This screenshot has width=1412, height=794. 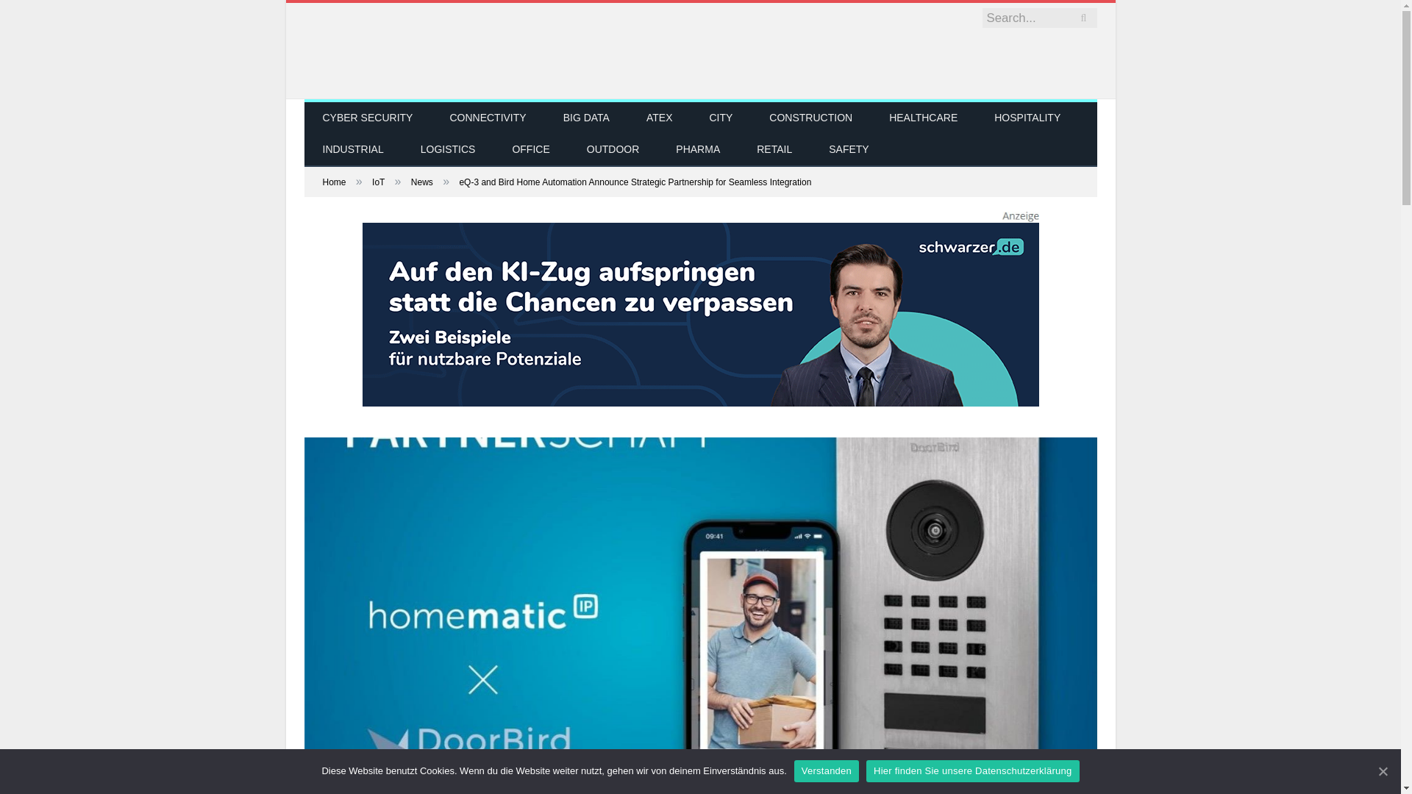 What do you see at coordinates (368, 118) in the screenshot?
I see `CYBER SECURITY` at bounding box center [368, 118].